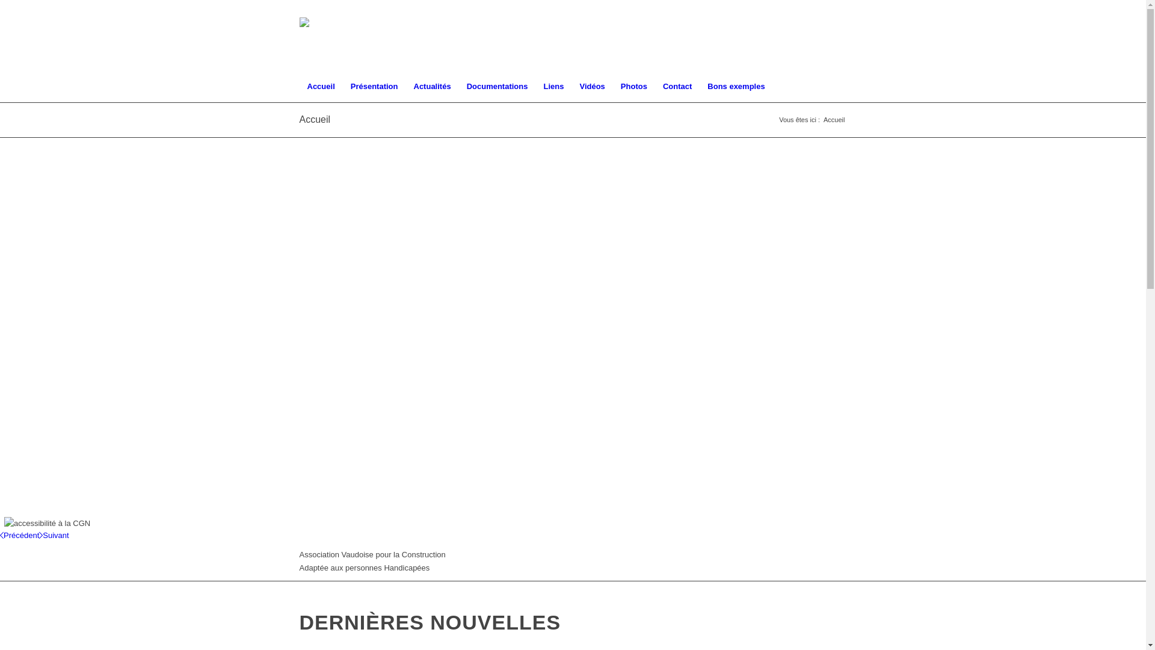 The image size is (1155, 650). Describe the element at coordinates (497, 87) in the screenshot. I see `Documentations` at that location.